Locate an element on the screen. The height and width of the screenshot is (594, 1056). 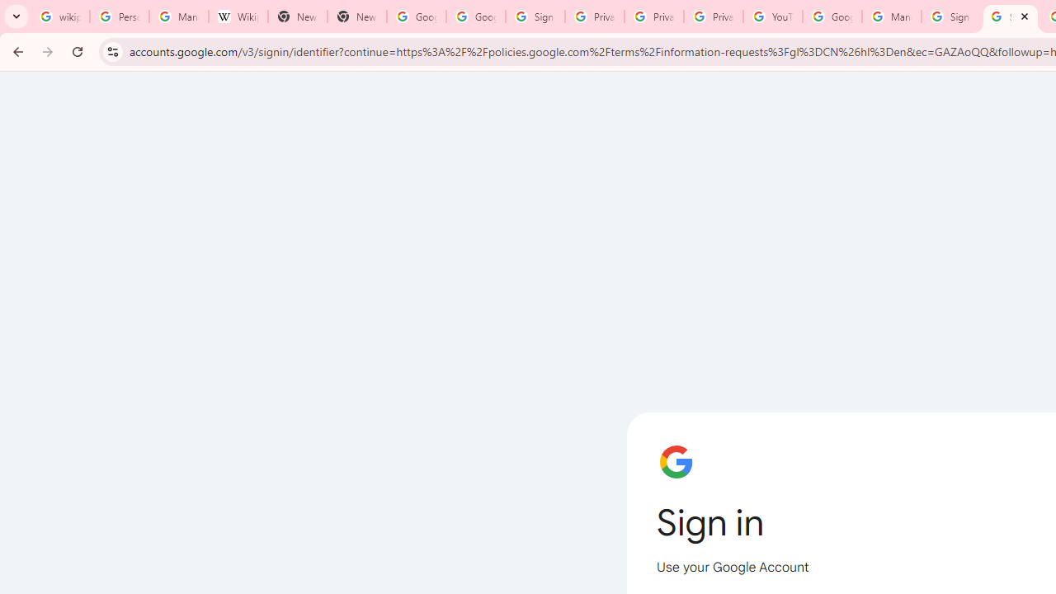
Google Drive: Sign-in is located at coordinates (476, 16).